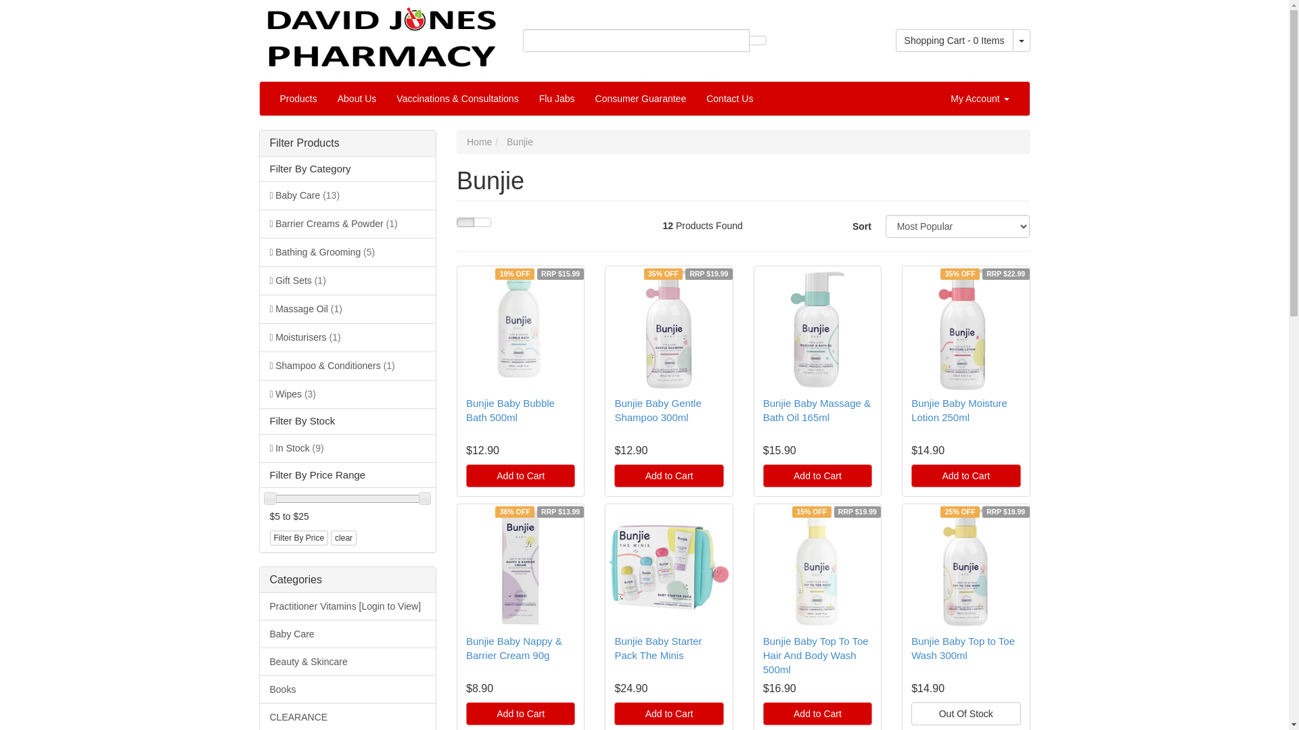 The width and height of the screenshot is (1299, 730). I want to click on Home, so click(479, 142).